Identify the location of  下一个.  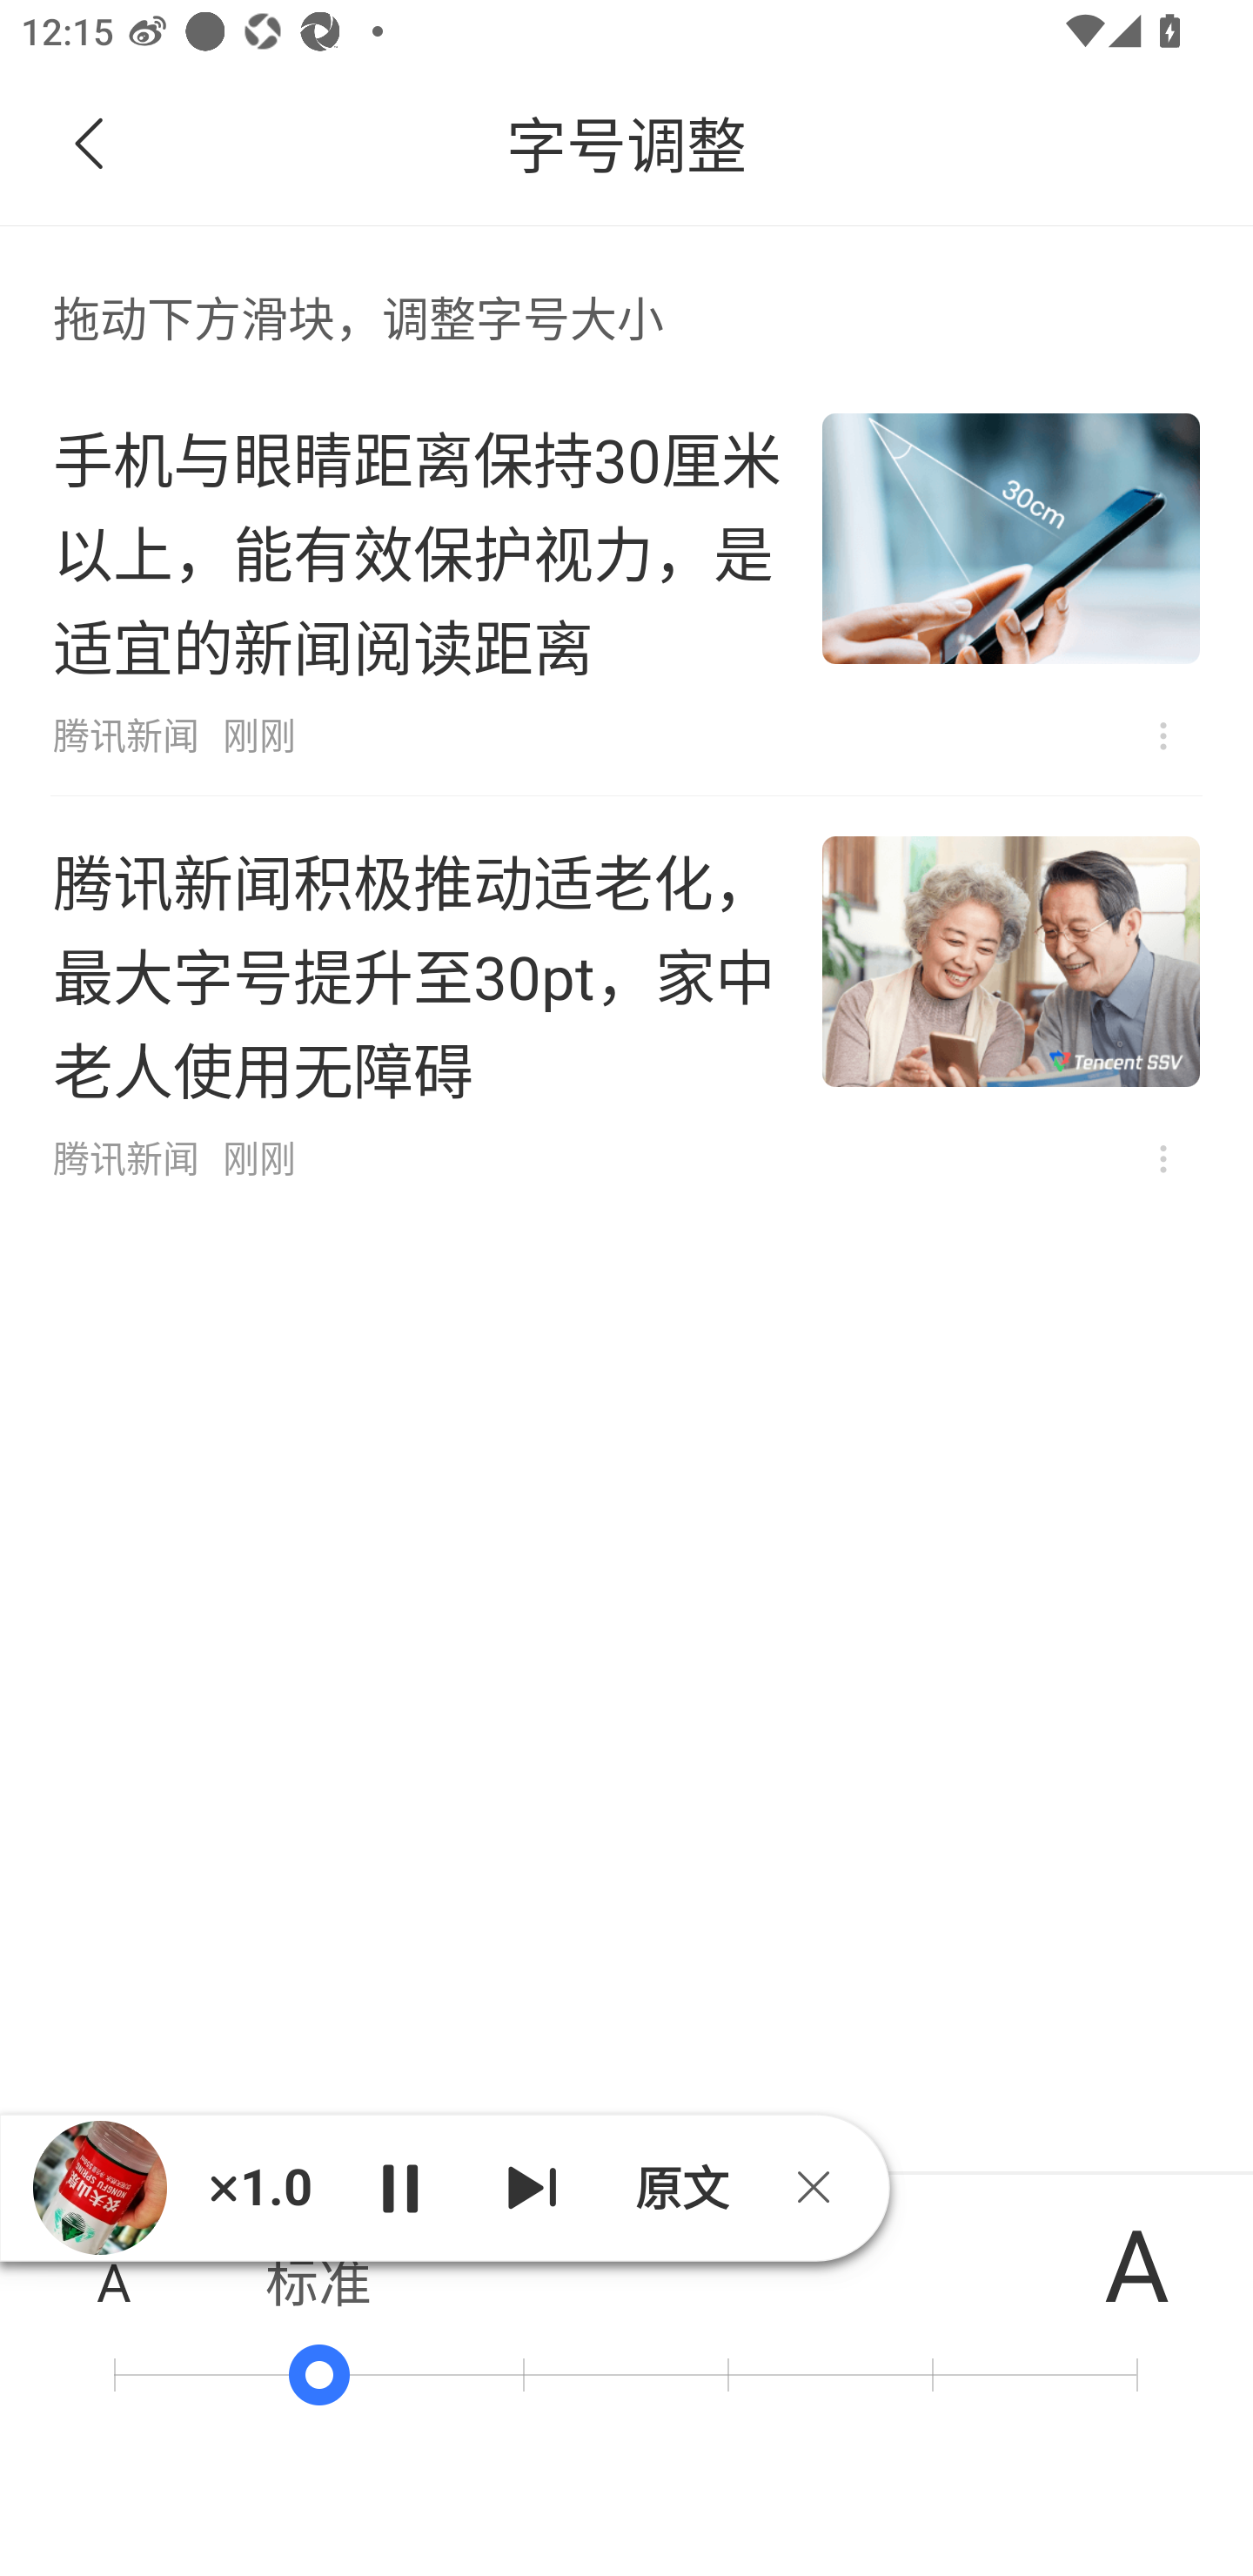
(533, 2186).